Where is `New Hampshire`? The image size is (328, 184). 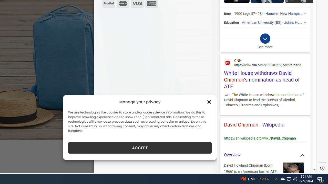 New Hampshire is located at coordinates (293, 14).